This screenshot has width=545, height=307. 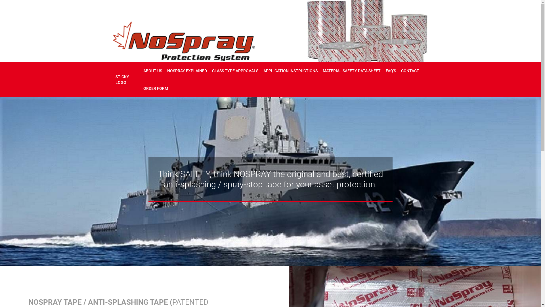 I want to click on CONTACT, so click(x=410, y=71).